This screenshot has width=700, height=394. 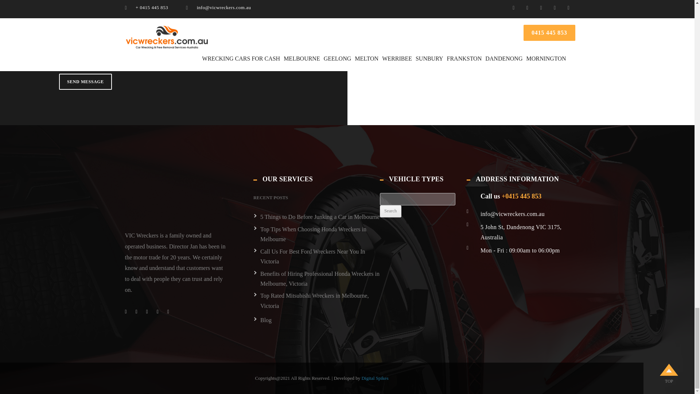 What do you see at coordinates (85, 82) in the screenshot?
I see `Send Message` at bounding box center [85, 82].